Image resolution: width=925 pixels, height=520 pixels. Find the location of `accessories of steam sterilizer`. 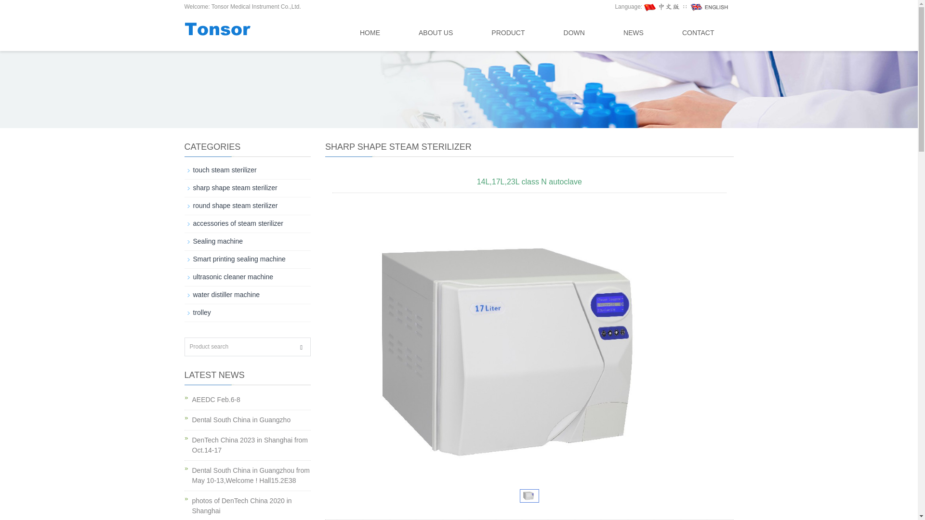

accessories of steam sterilizer is located at coordinates (238, 223).